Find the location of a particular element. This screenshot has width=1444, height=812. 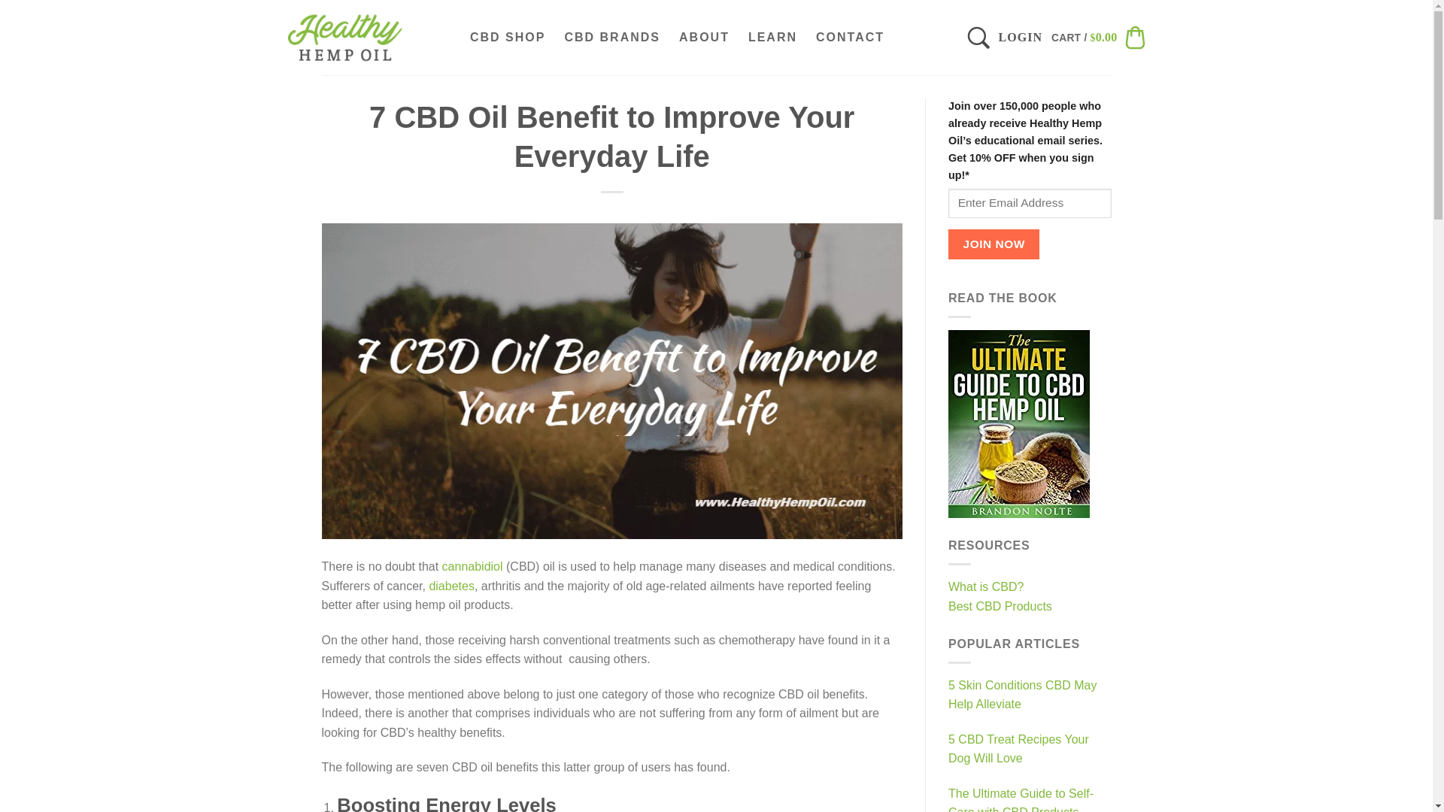

ABOUT is located at coordinates (704, 37).